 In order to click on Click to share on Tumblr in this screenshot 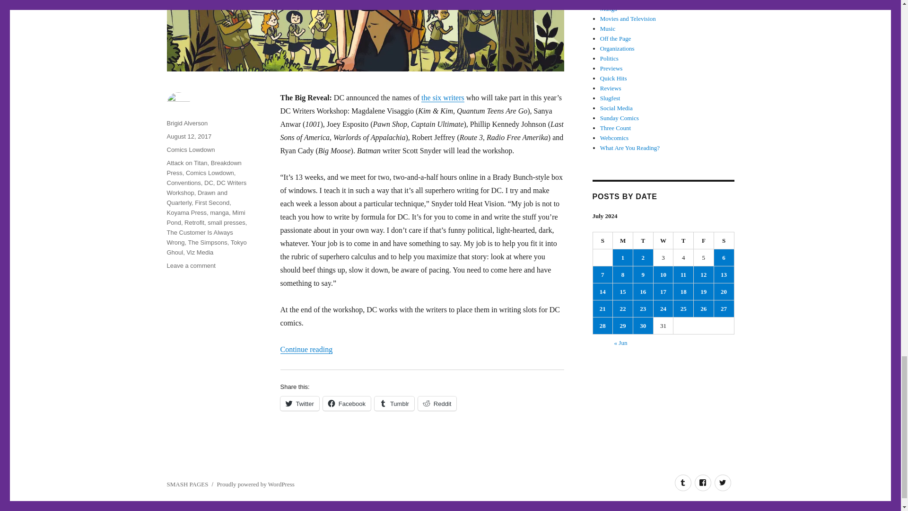, I will do `click(394, 404)`.